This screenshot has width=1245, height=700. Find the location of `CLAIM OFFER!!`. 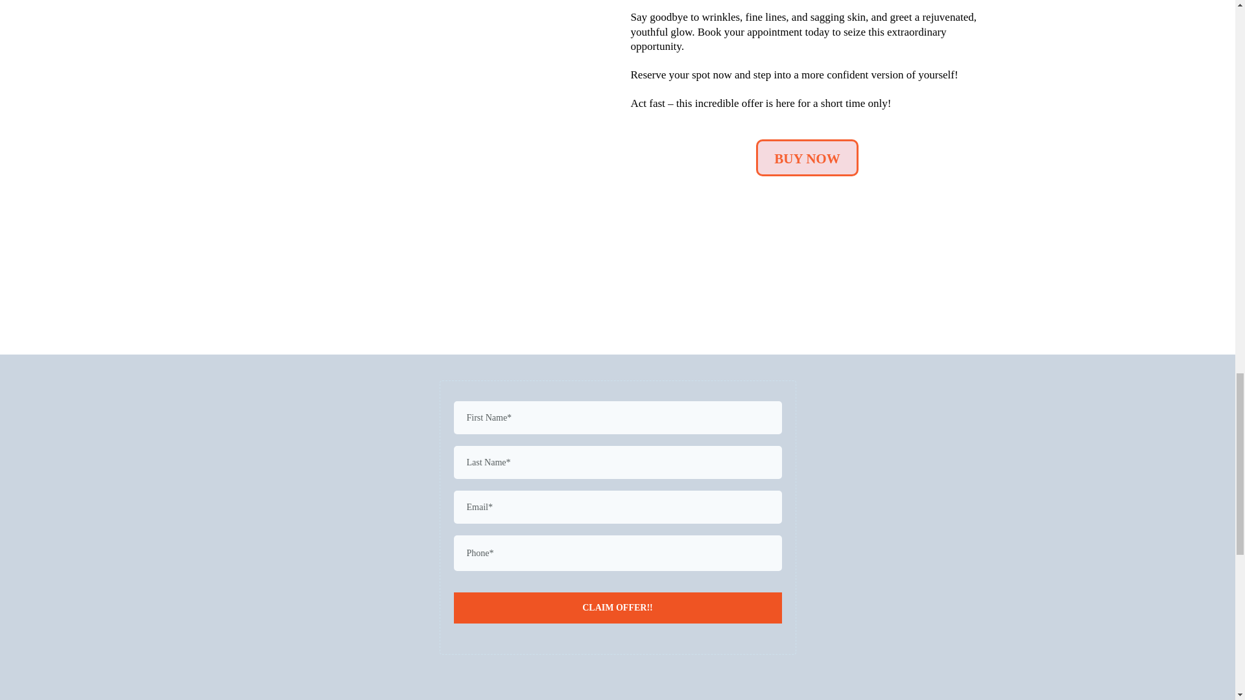

CLAIM OFFER!! is located at coordinates (617, 607).